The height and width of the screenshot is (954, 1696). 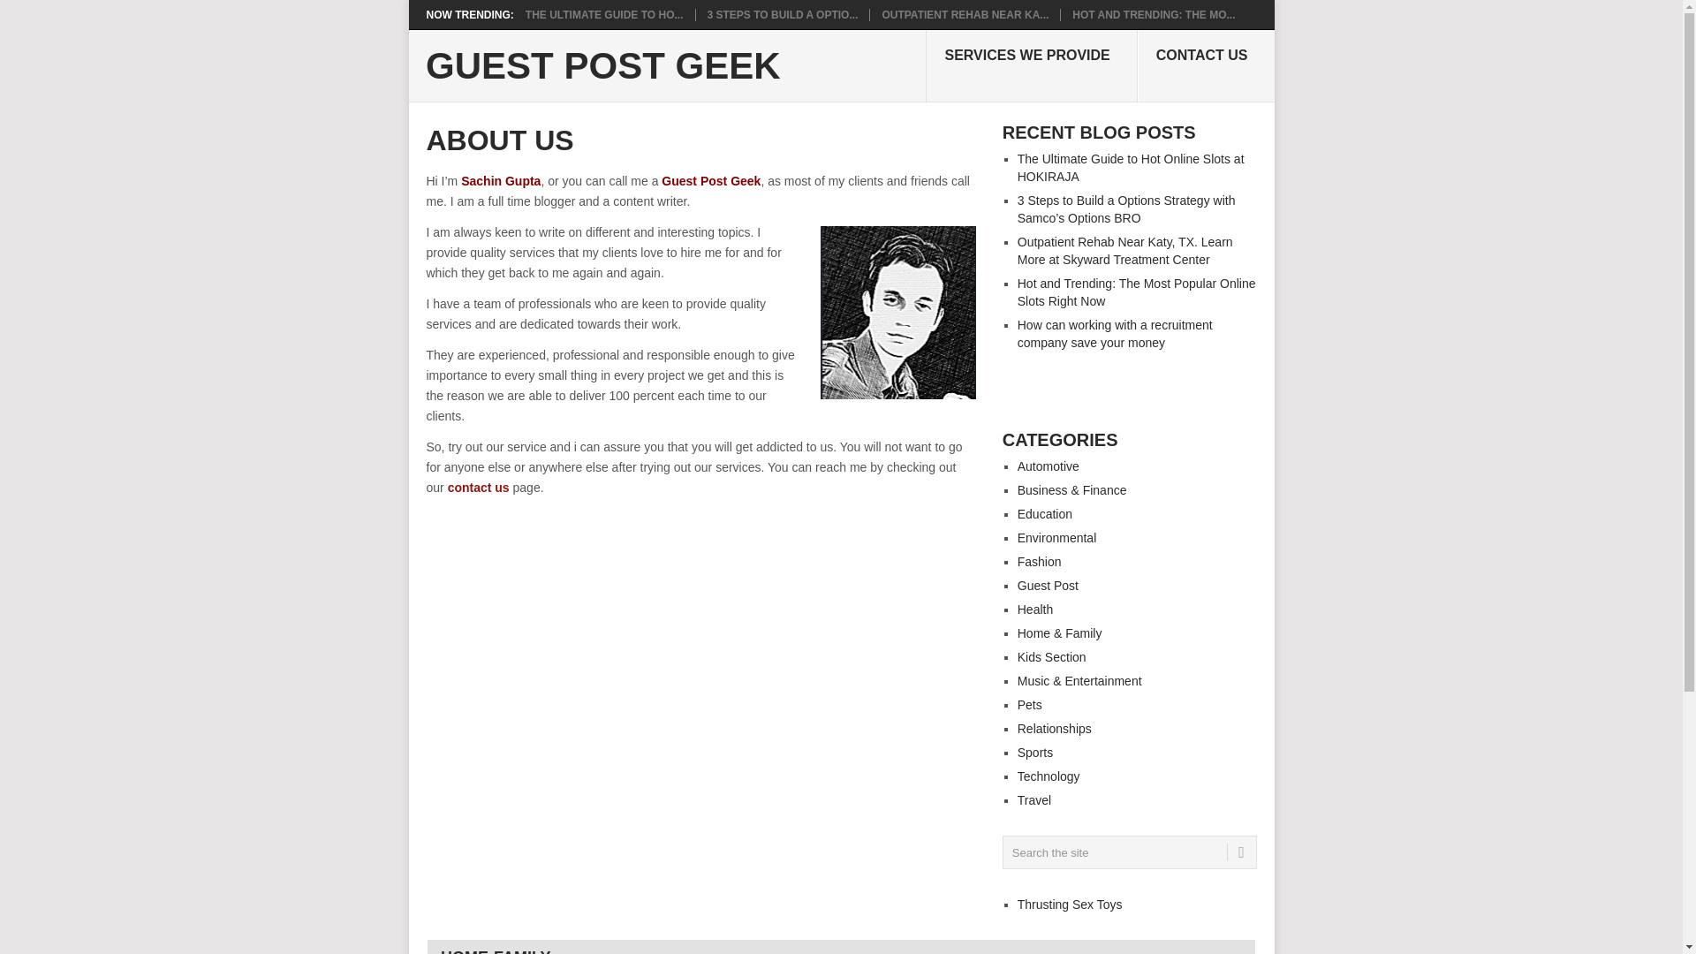 I want to click on Education, so click(x=1044, y=513).